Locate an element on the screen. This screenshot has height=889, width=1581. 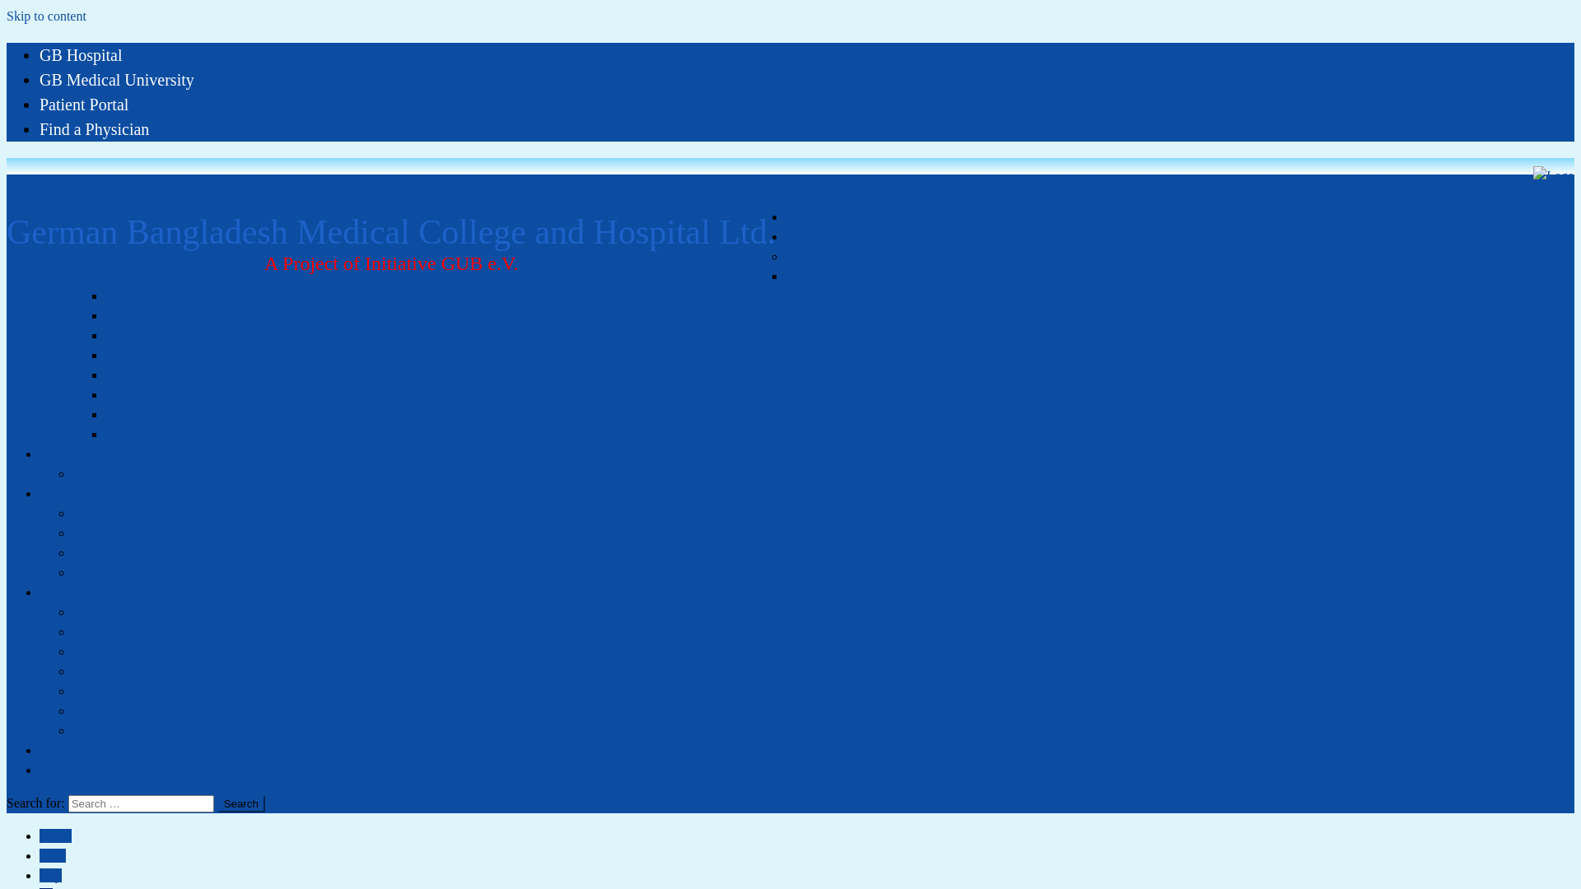
Health Services is located at coordinates (147, 356).